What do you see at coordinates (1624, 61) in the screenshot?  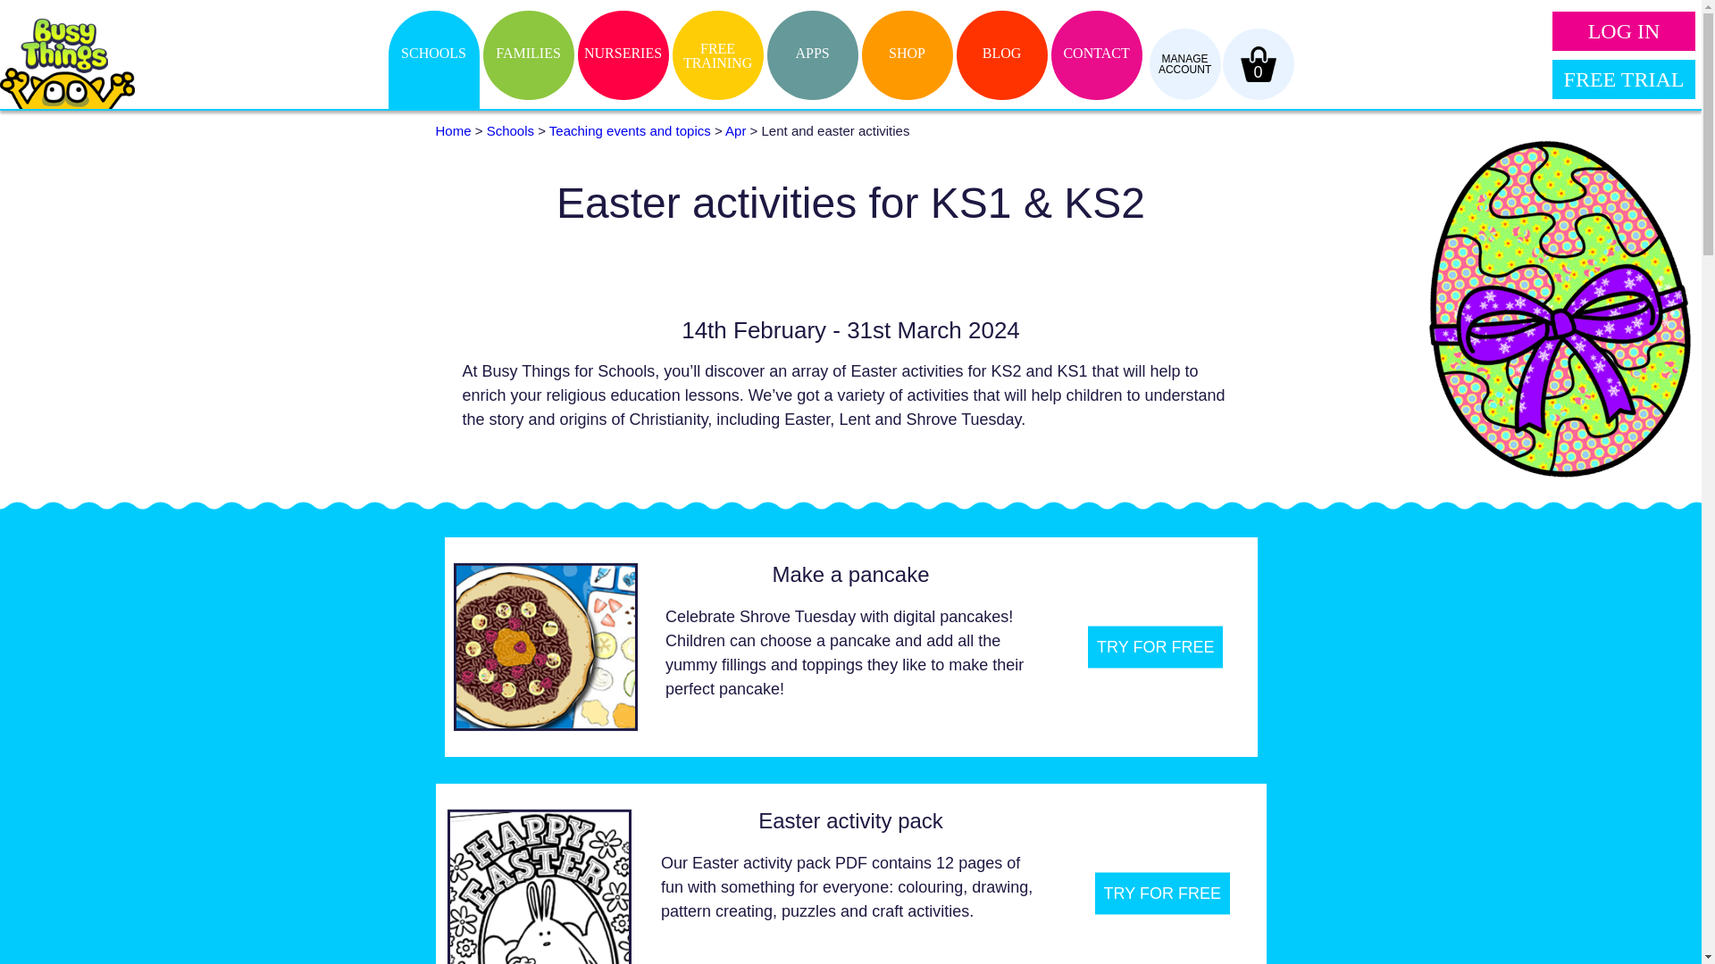 I see `Free trial` at bounding box center [1624, 61].